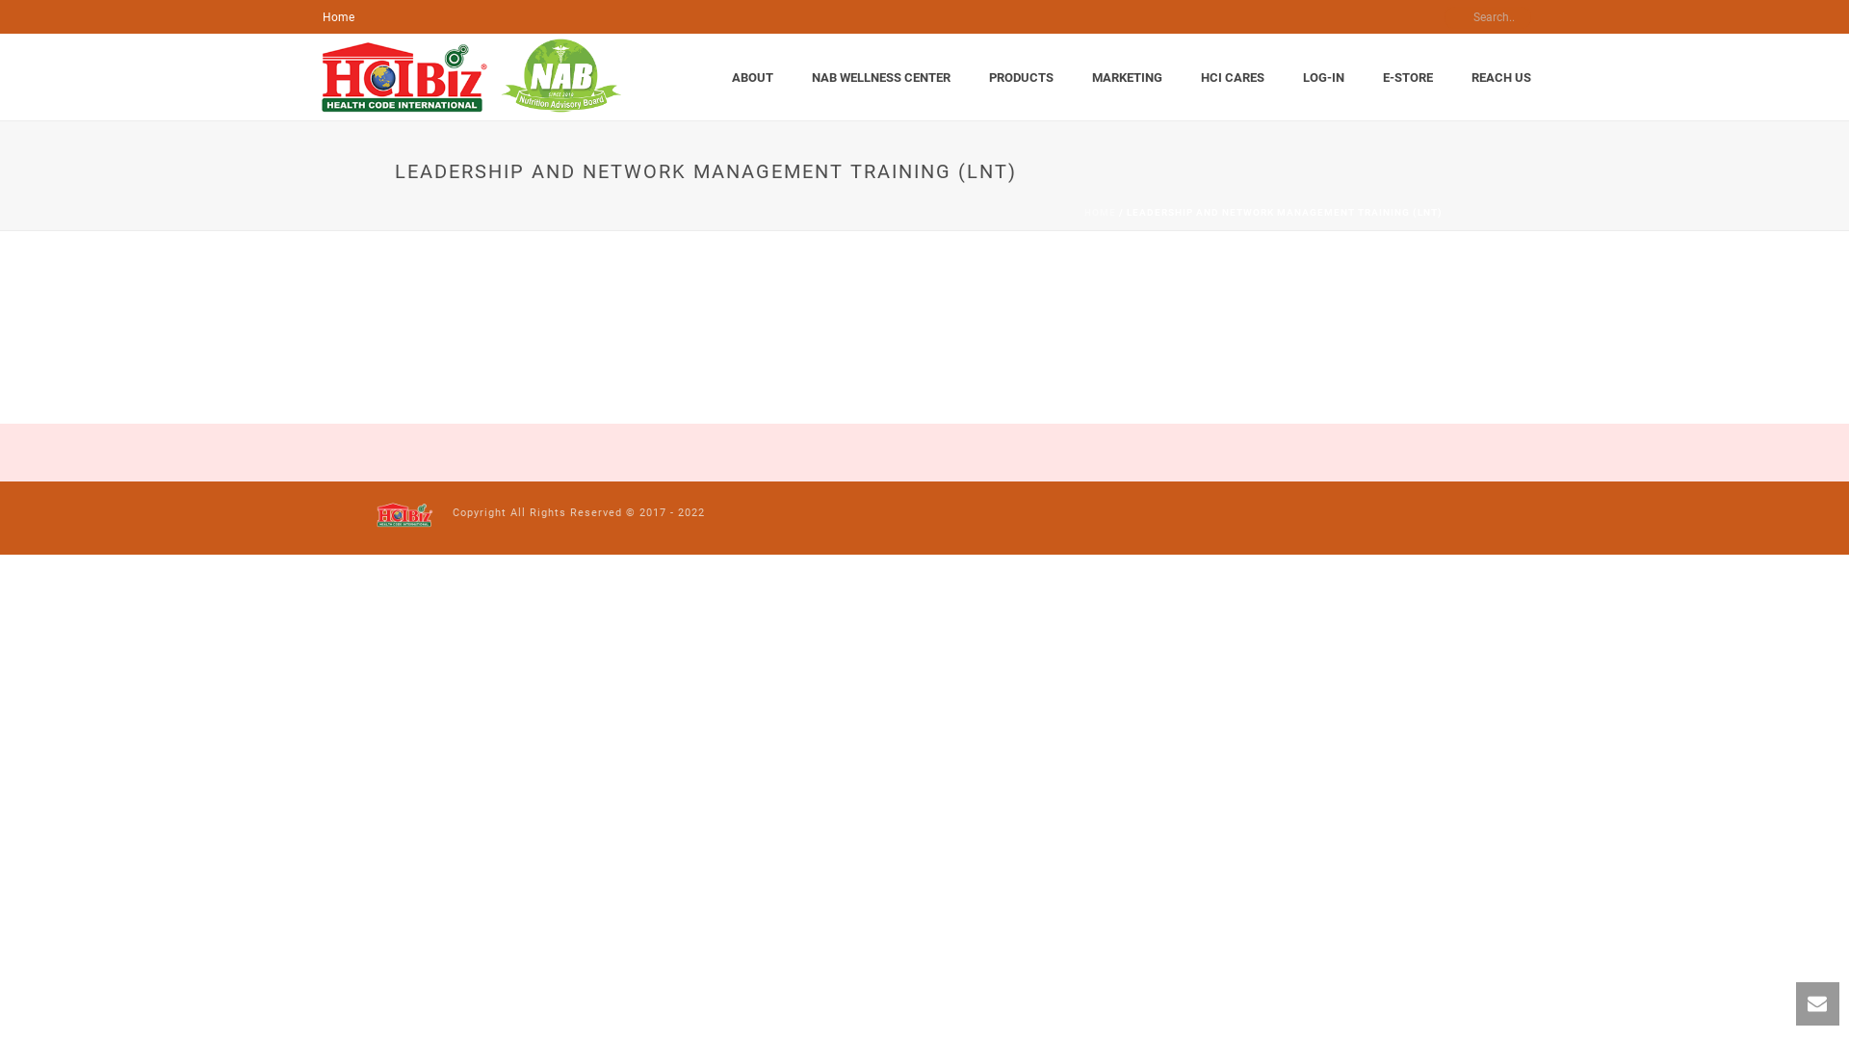 This screenshot has width=1849, height=1040. Describe the element at coordinates (881, 78) in the screenshot. I see `NAB WELLNESS CENTER` at that location.